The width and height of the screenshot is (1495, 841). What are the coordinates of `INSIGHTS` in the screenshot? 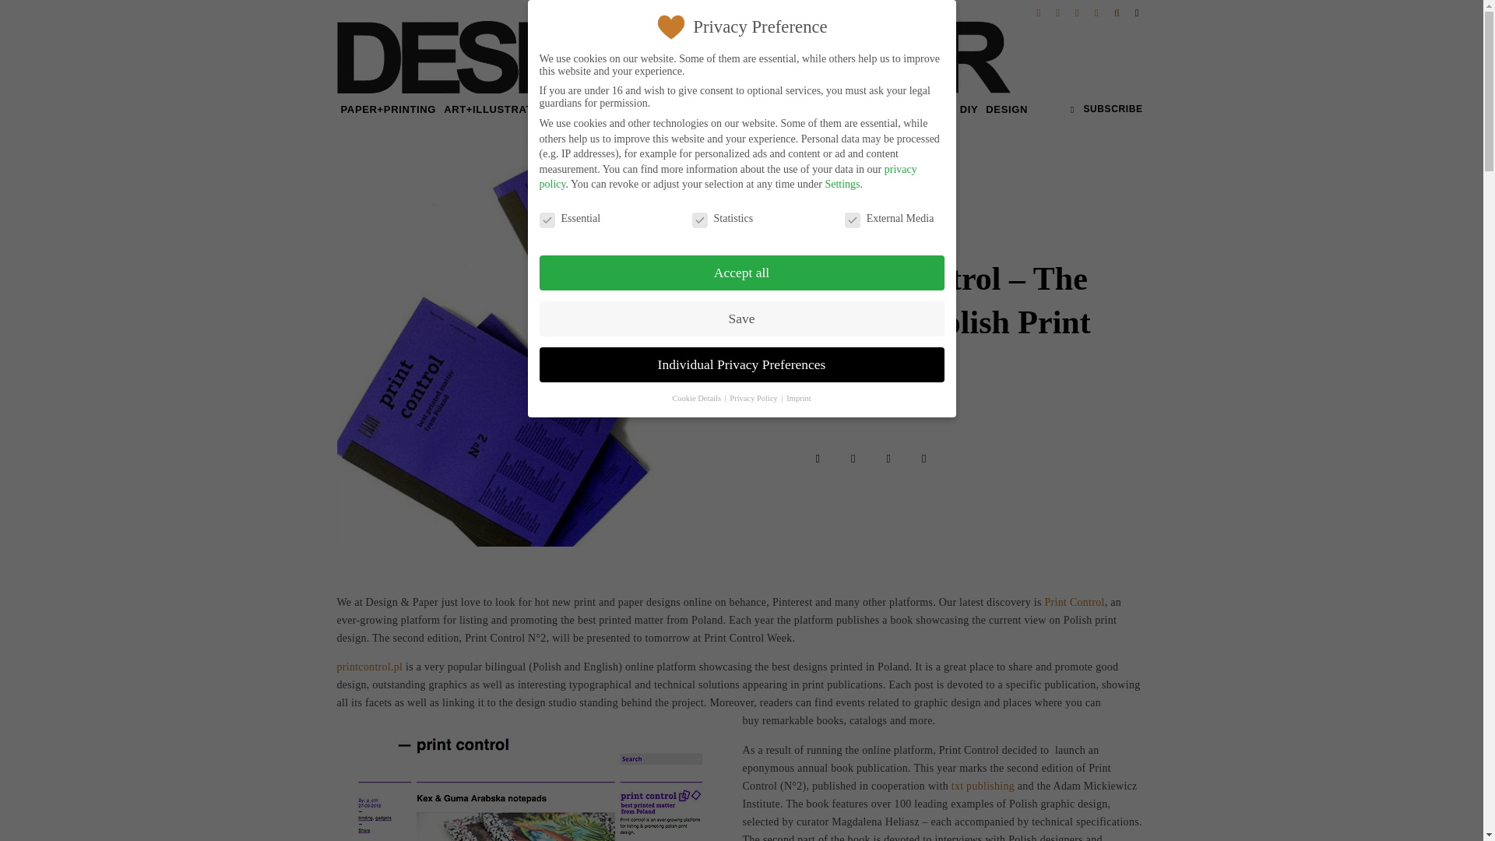 It's located at (621, 109).